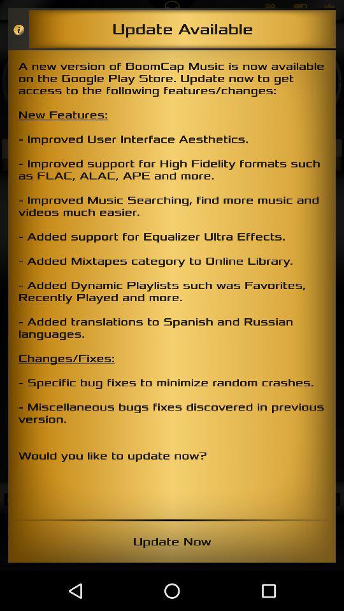 Image resolution: width=344 pixels, height=611 pixels. Describe the element at coordinates (172, 284) in the screenshot. I see `turn off the item below update available icon` at that location.